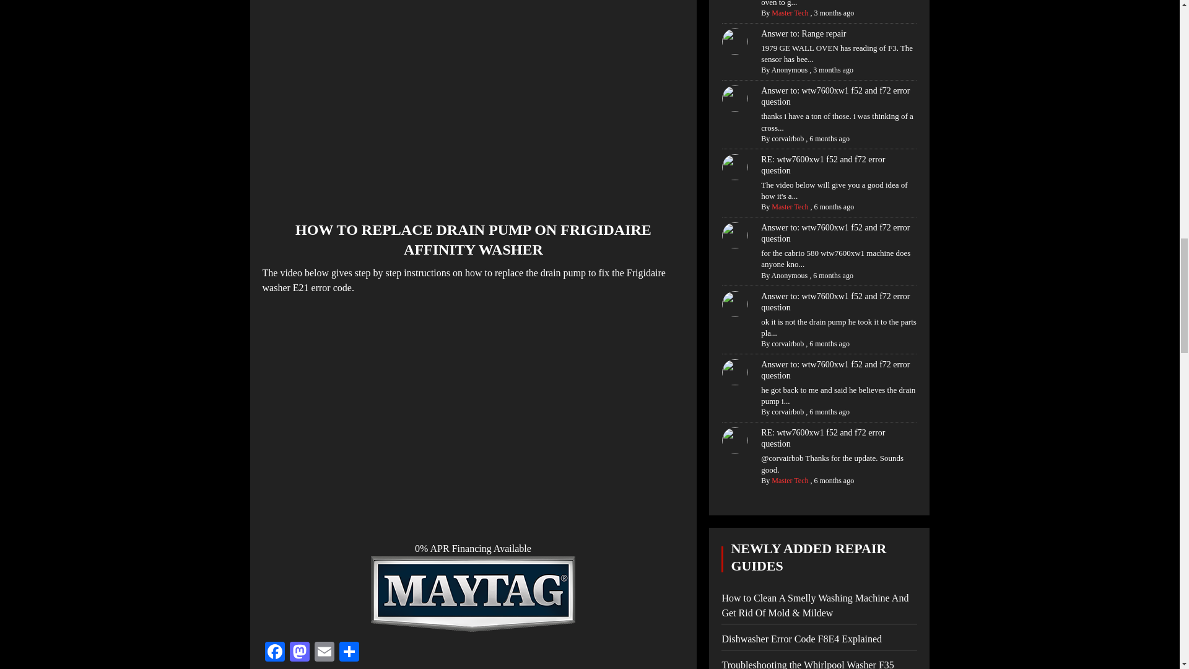  I want to click on Master Tech, so click(790, 207).